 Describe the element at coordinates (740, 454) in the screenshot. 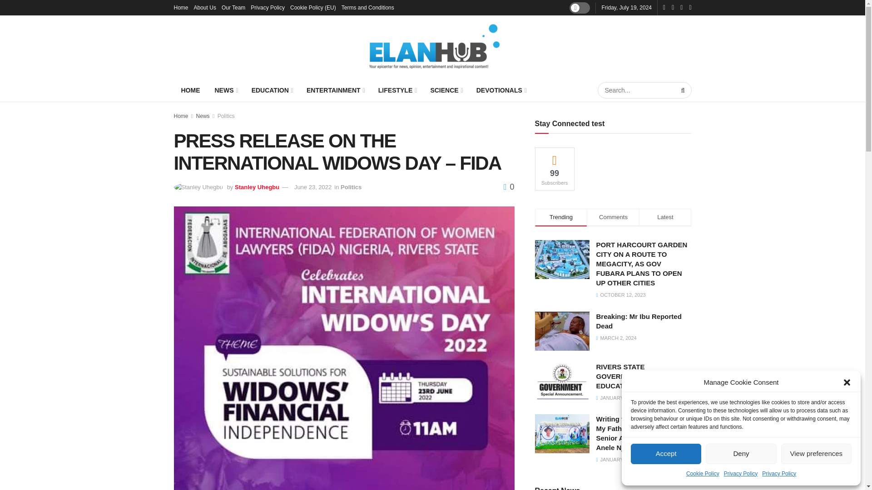

I see `Deny` at that location.